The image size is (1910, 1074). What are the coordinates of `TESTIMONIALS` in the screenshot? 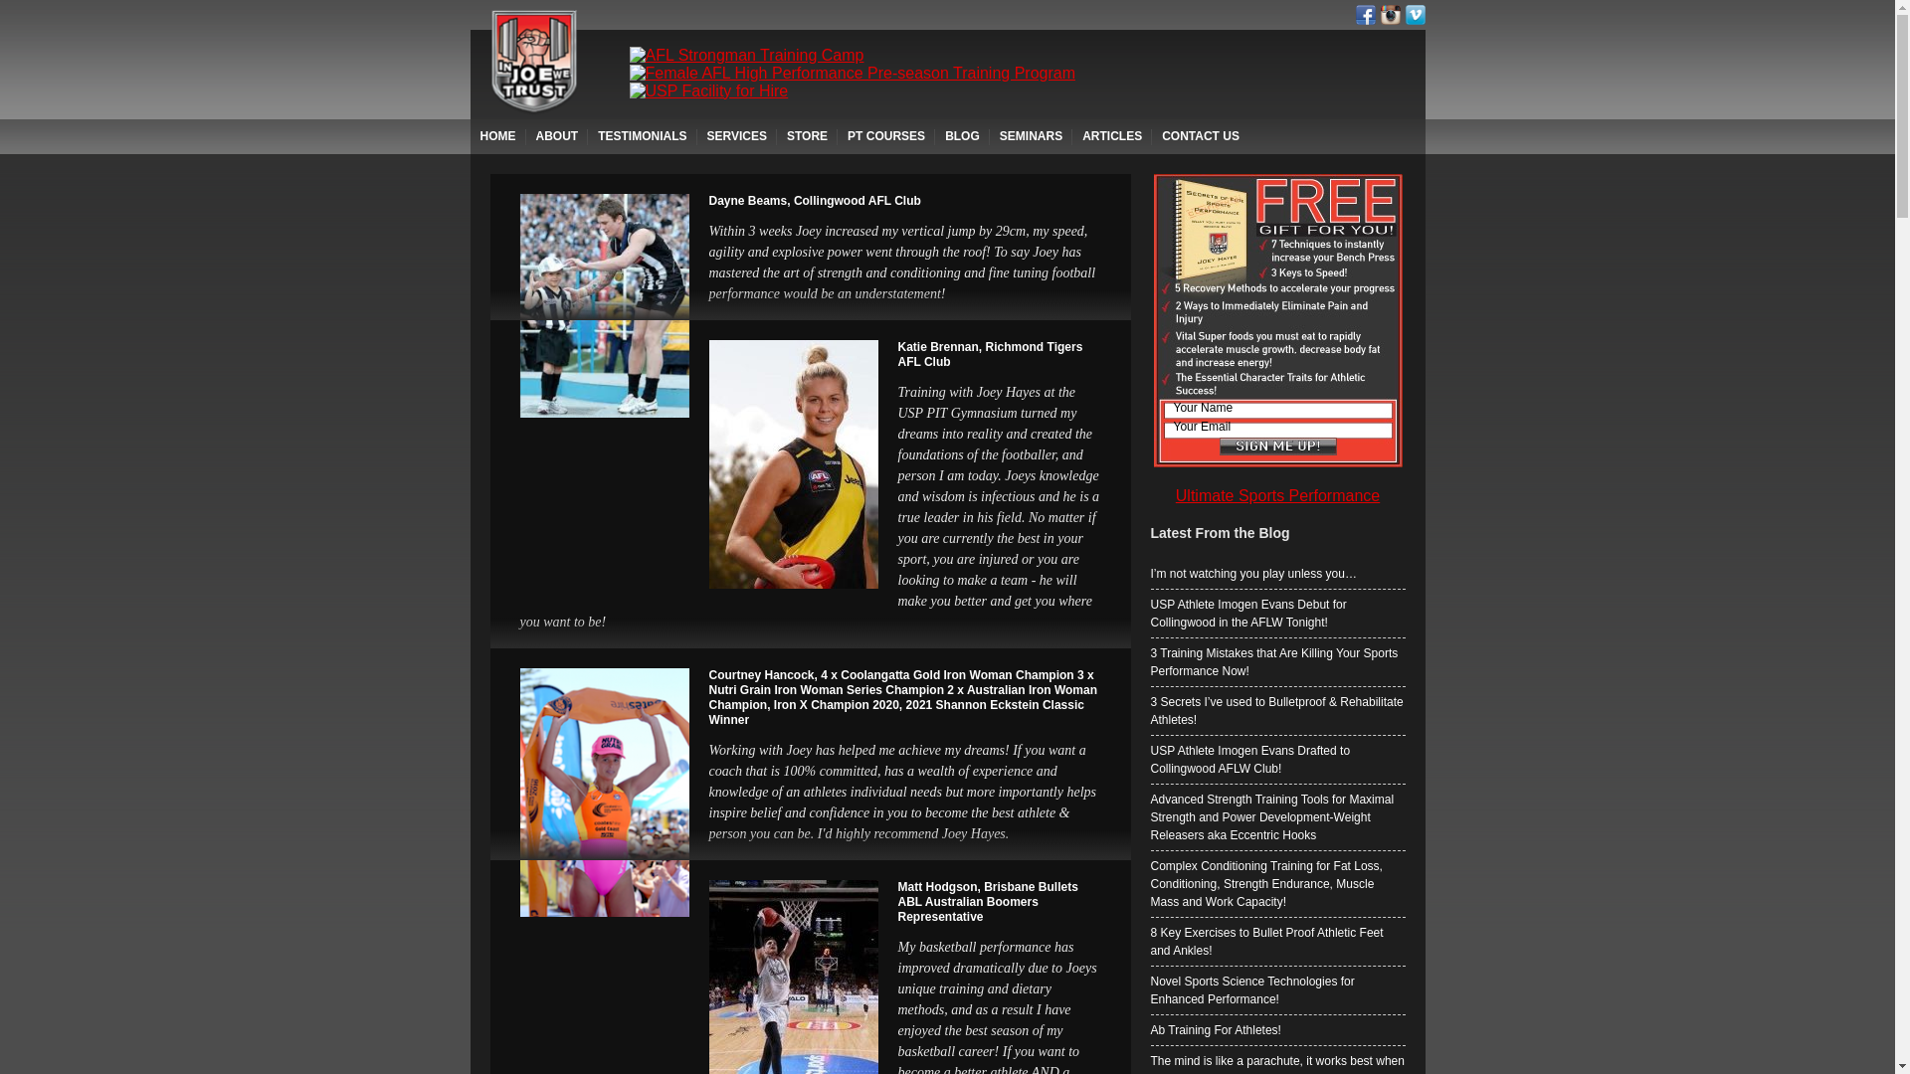 It's located at (643, 137).